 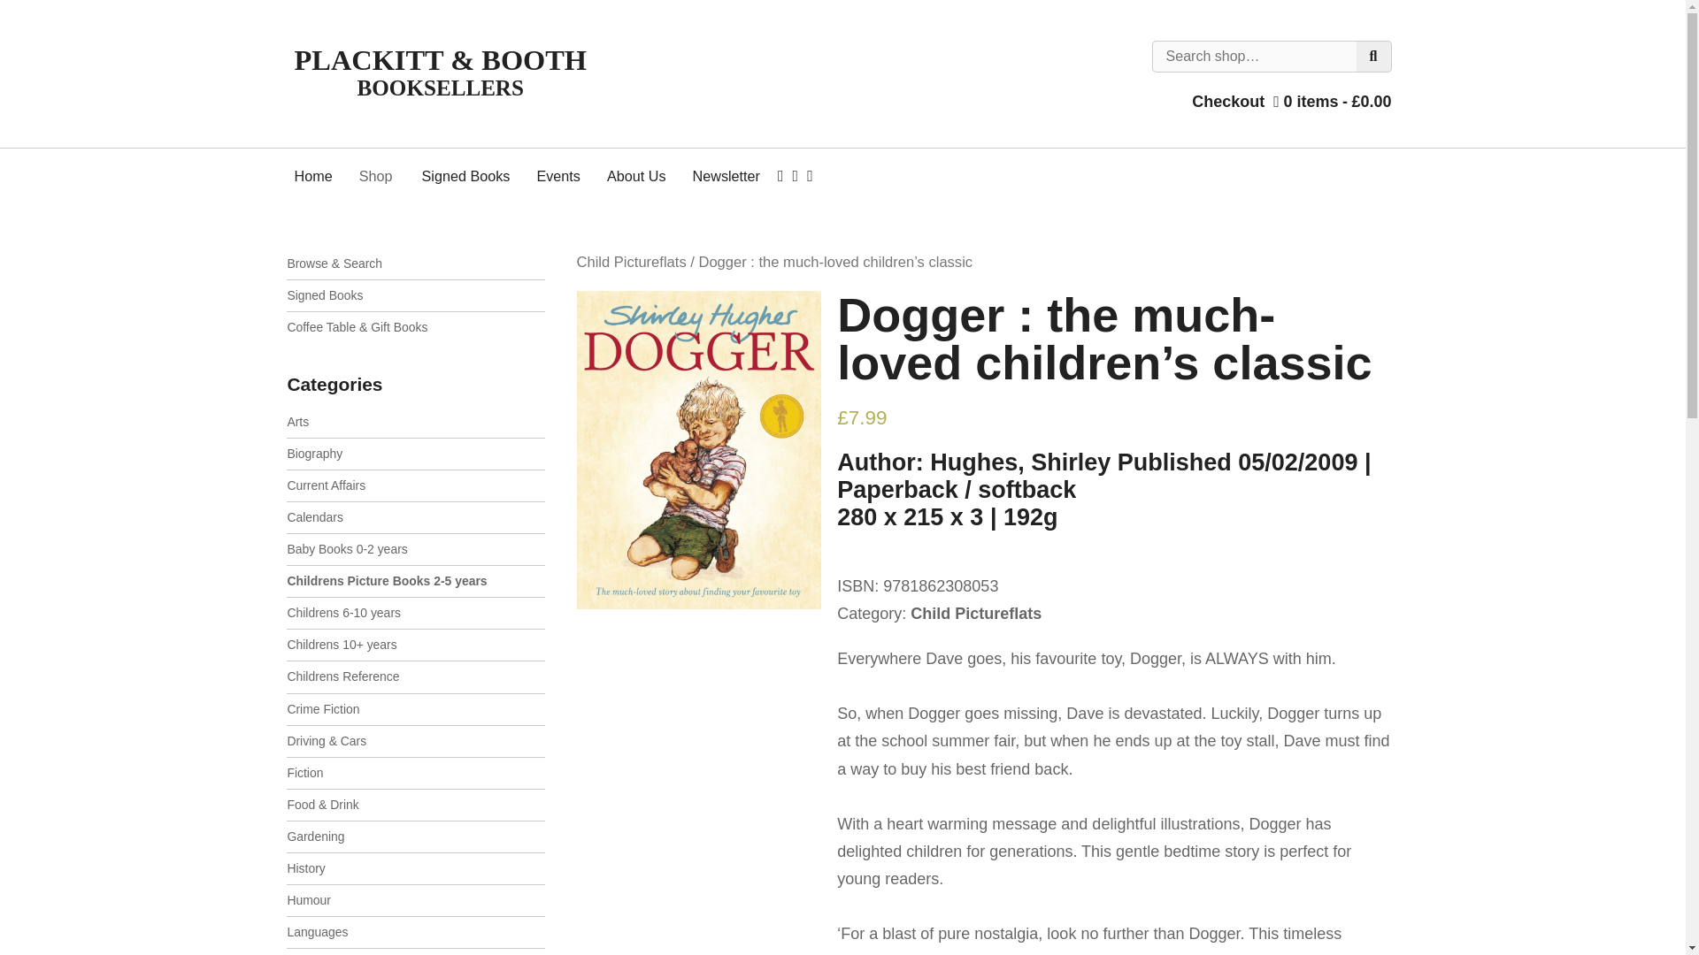 I want to click on Baby Books 0-2 years, so click(x=415, y=549).